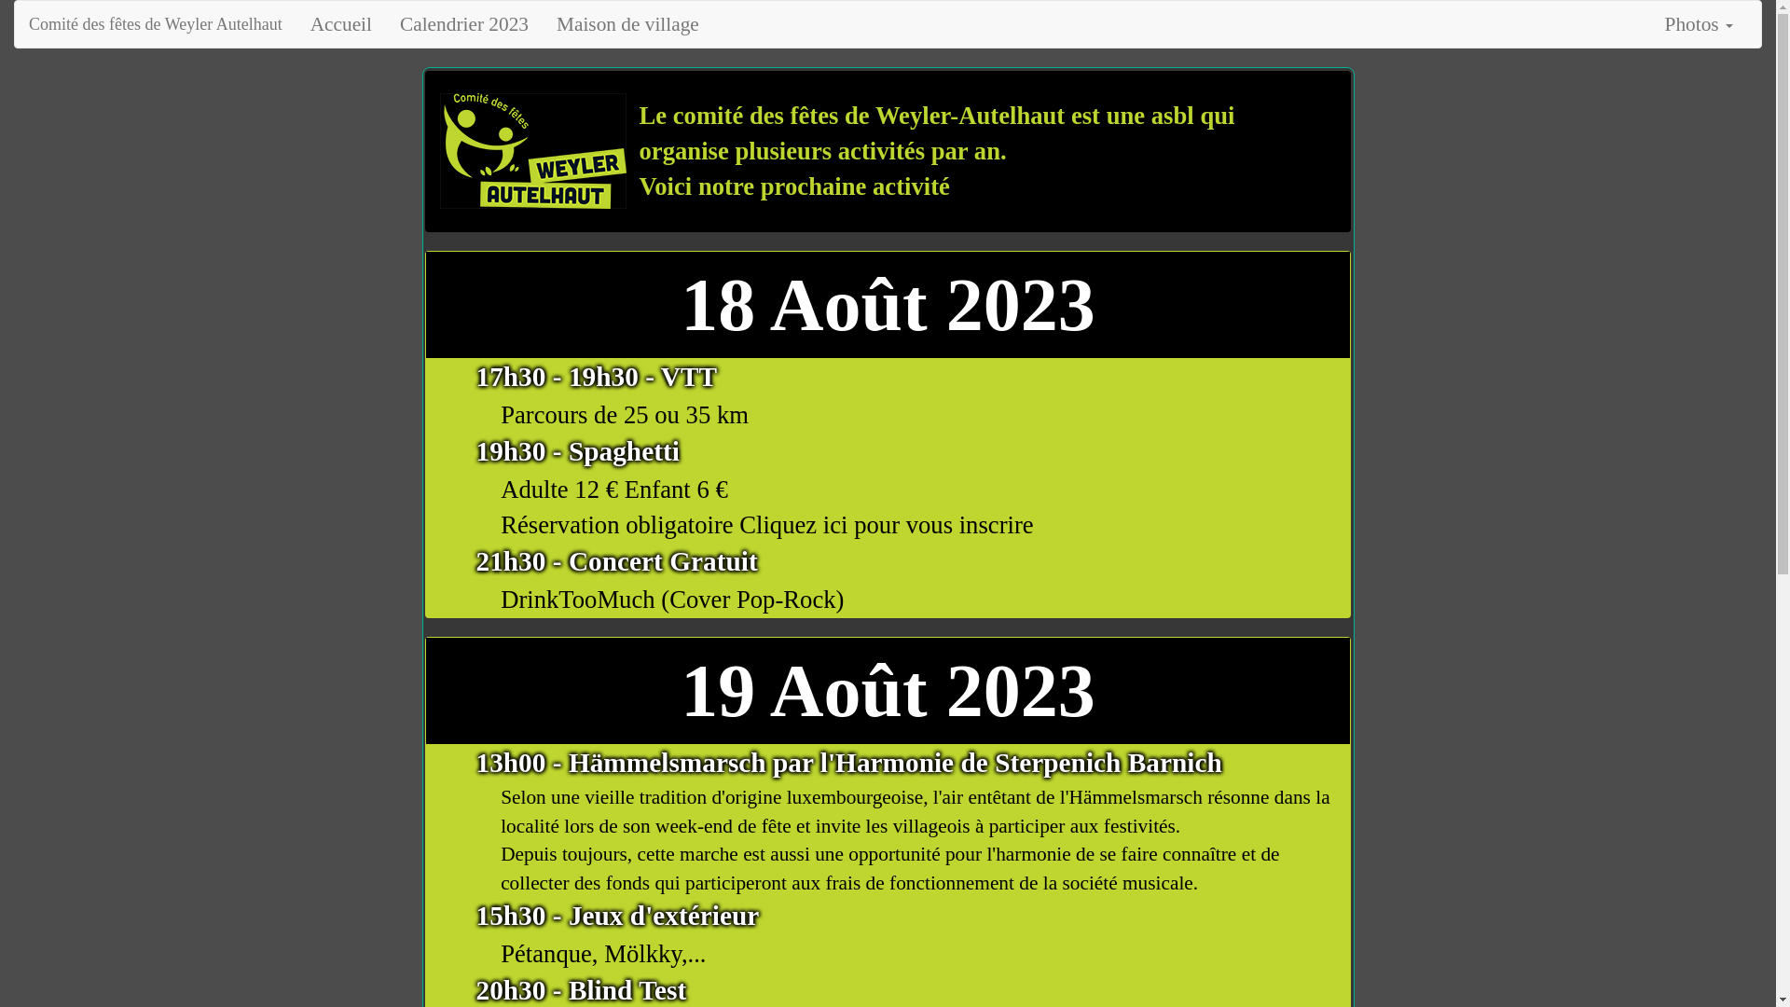 This screenshot has height=1007, width=1790. Describe the element at coordinates (886, 525) in the screenshot. I see `Cliquez ici pour vous inscrire` at that location.